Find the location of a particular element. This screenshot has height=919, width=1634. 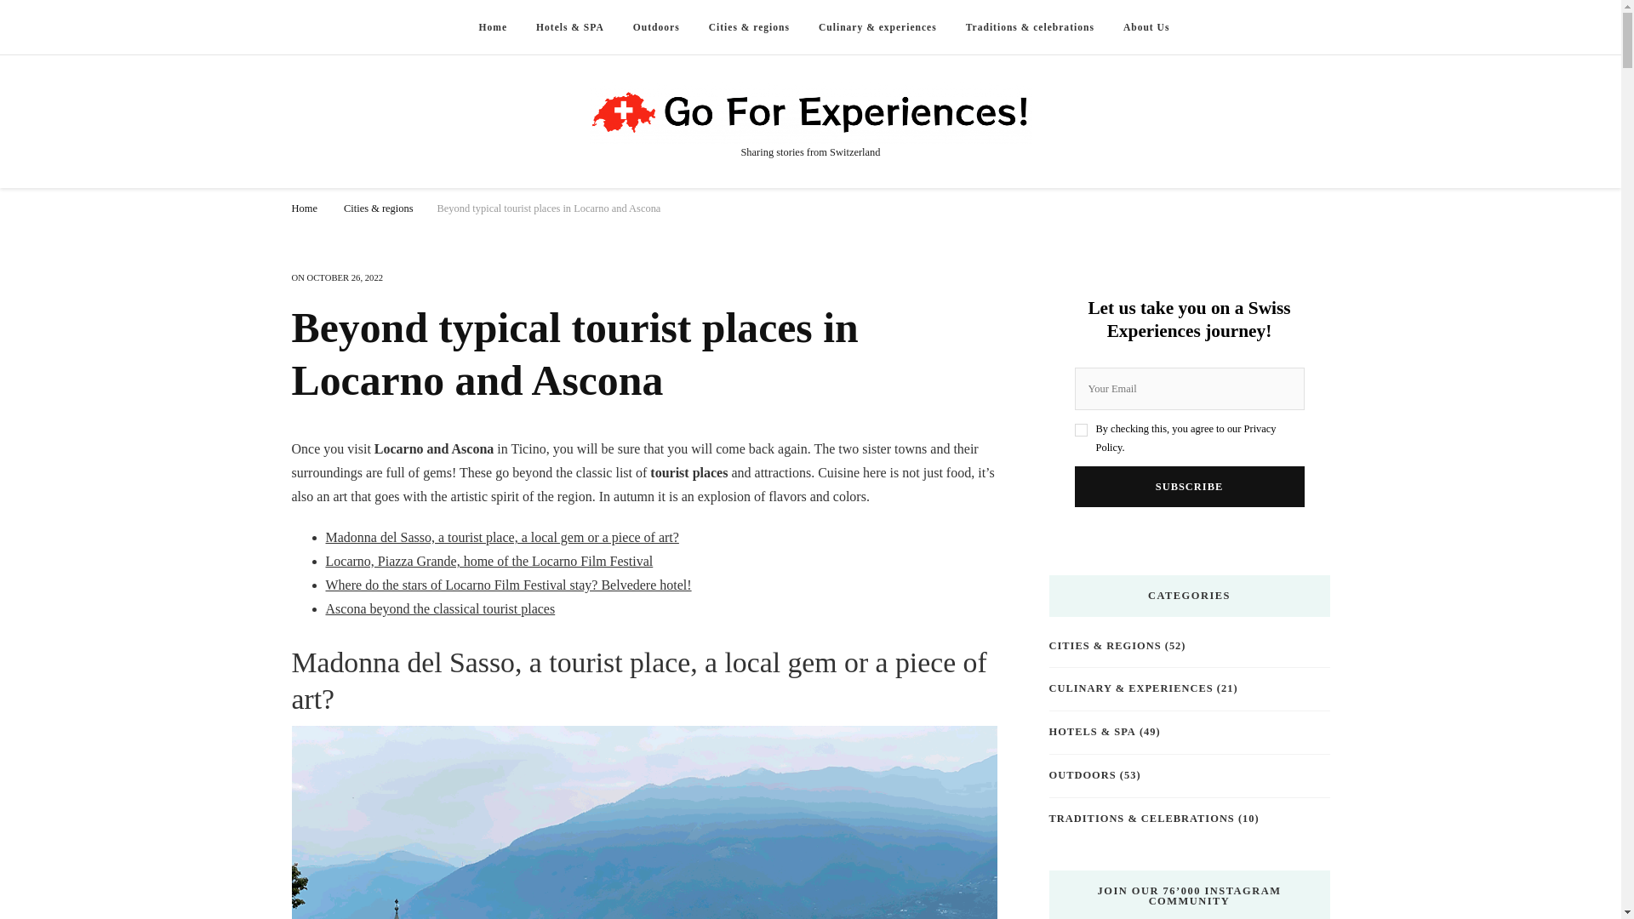

Go For Experiences! is located at coordinates (809, 112).